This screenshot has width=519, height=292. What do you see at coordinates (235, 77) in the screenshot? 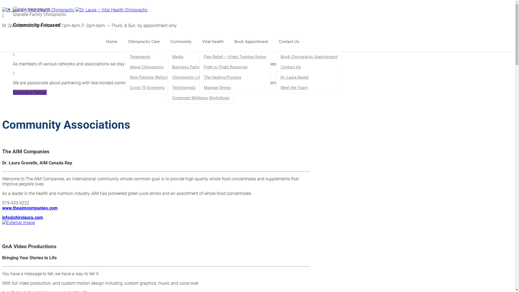
I see `The Healing Process` at bounding box center [235, 77].